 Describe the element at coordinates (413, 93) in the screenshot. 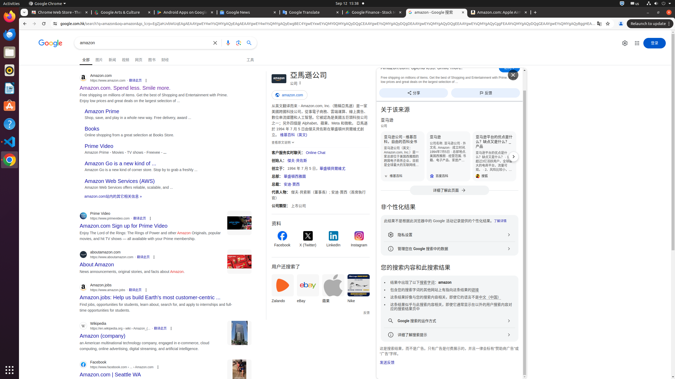

I see `分享` at that location.